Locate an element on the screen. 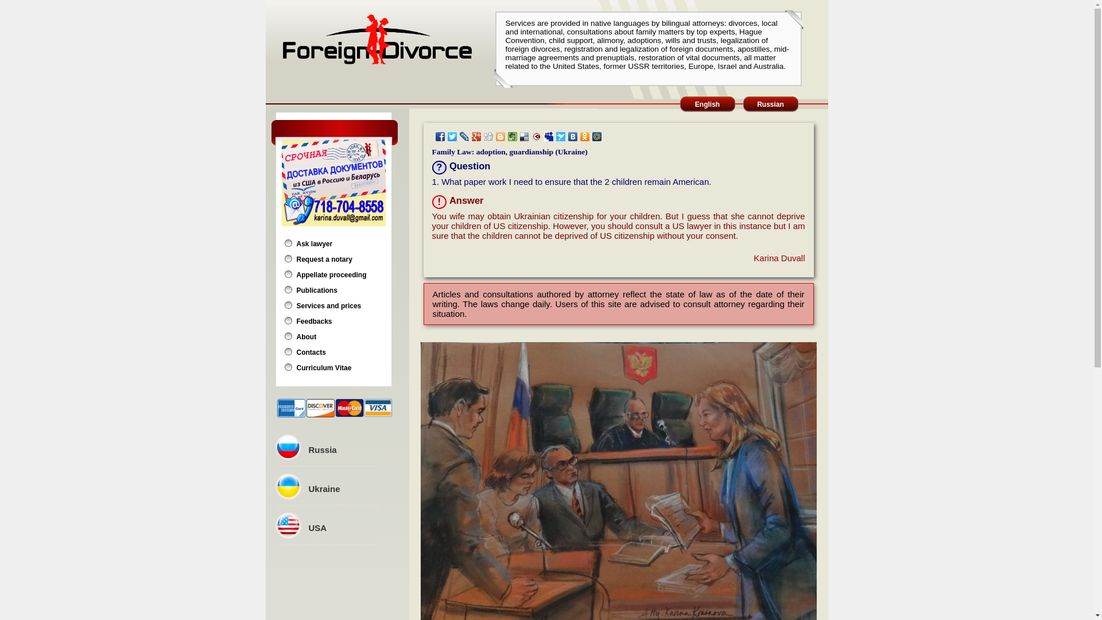 This screenshot has height=620, width=1102. Request a notary is located at coordinates (324, 259).